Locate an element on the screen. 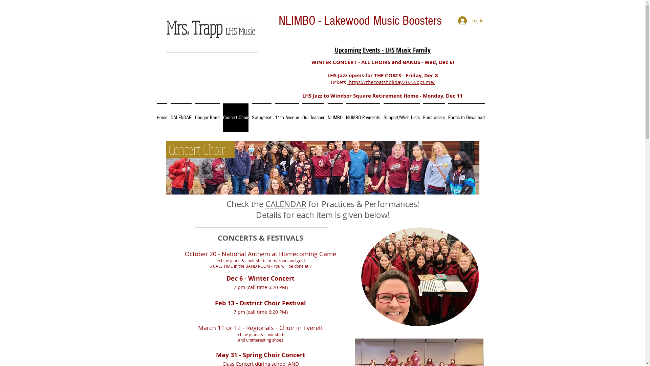 The width and height of the screenshot is (650, 366). Log In is located at coordinates (471, 21).